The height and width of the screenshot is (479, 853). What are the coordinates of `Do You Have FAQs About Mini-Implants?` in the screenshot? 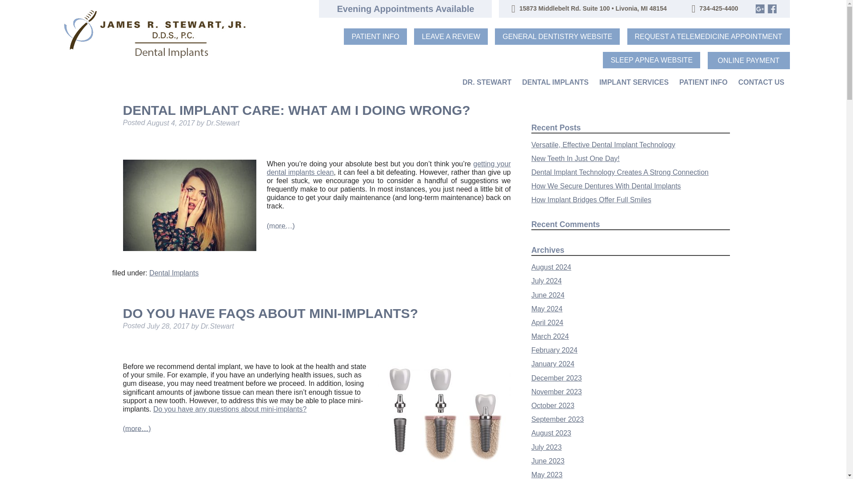 It's located at (270, 313).